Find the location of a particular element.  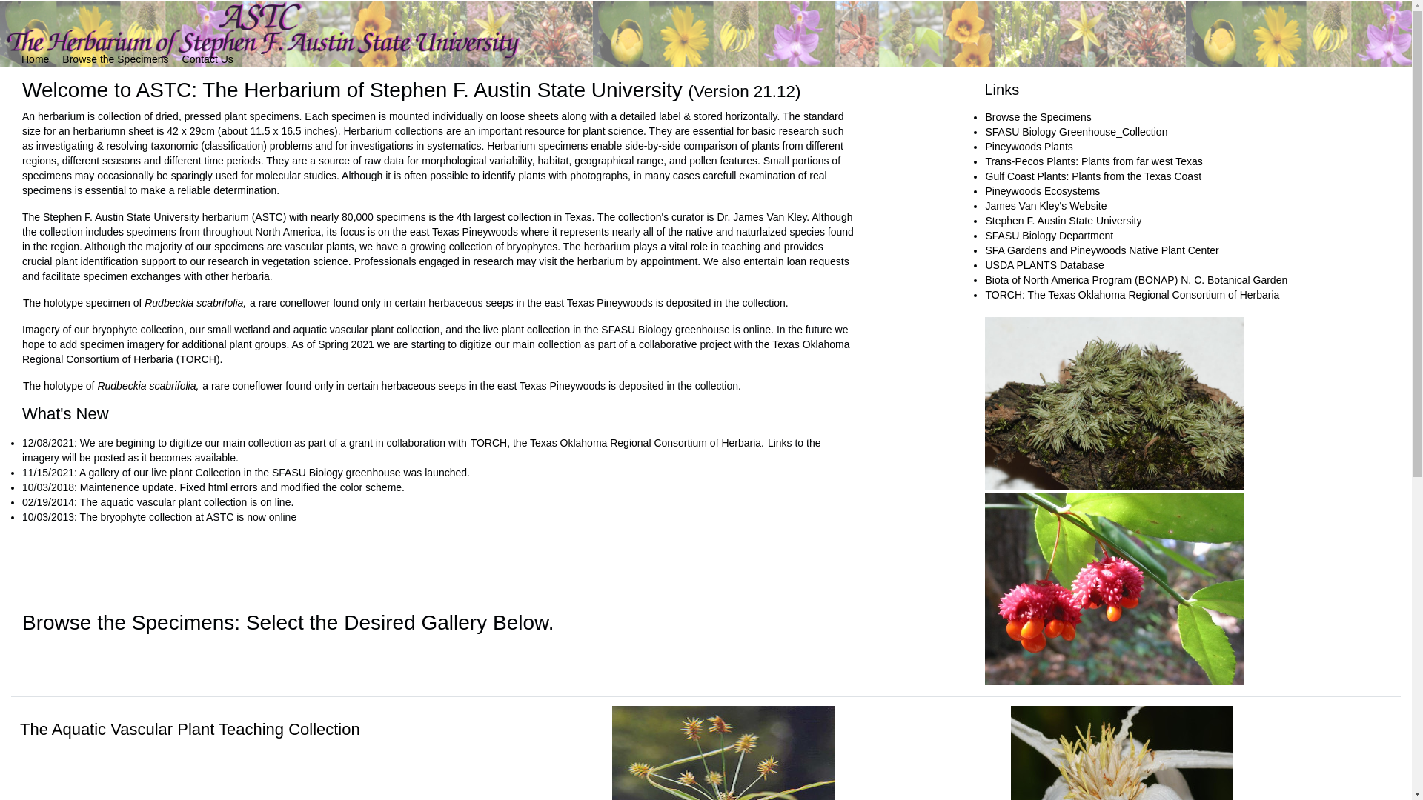

Home is located at coordinates (36, 59).